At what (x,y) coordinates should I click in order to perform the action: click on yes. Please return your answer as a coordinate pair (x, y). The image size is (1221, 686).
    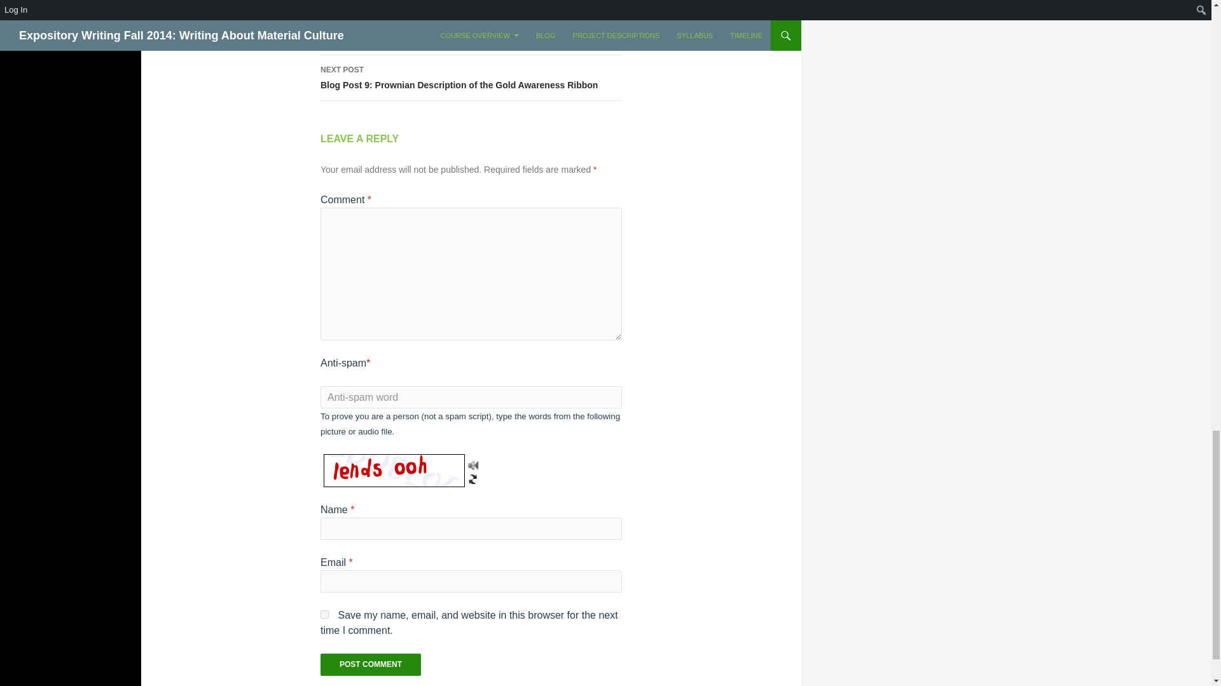
    Looking at the image, I should click on (324, 615).